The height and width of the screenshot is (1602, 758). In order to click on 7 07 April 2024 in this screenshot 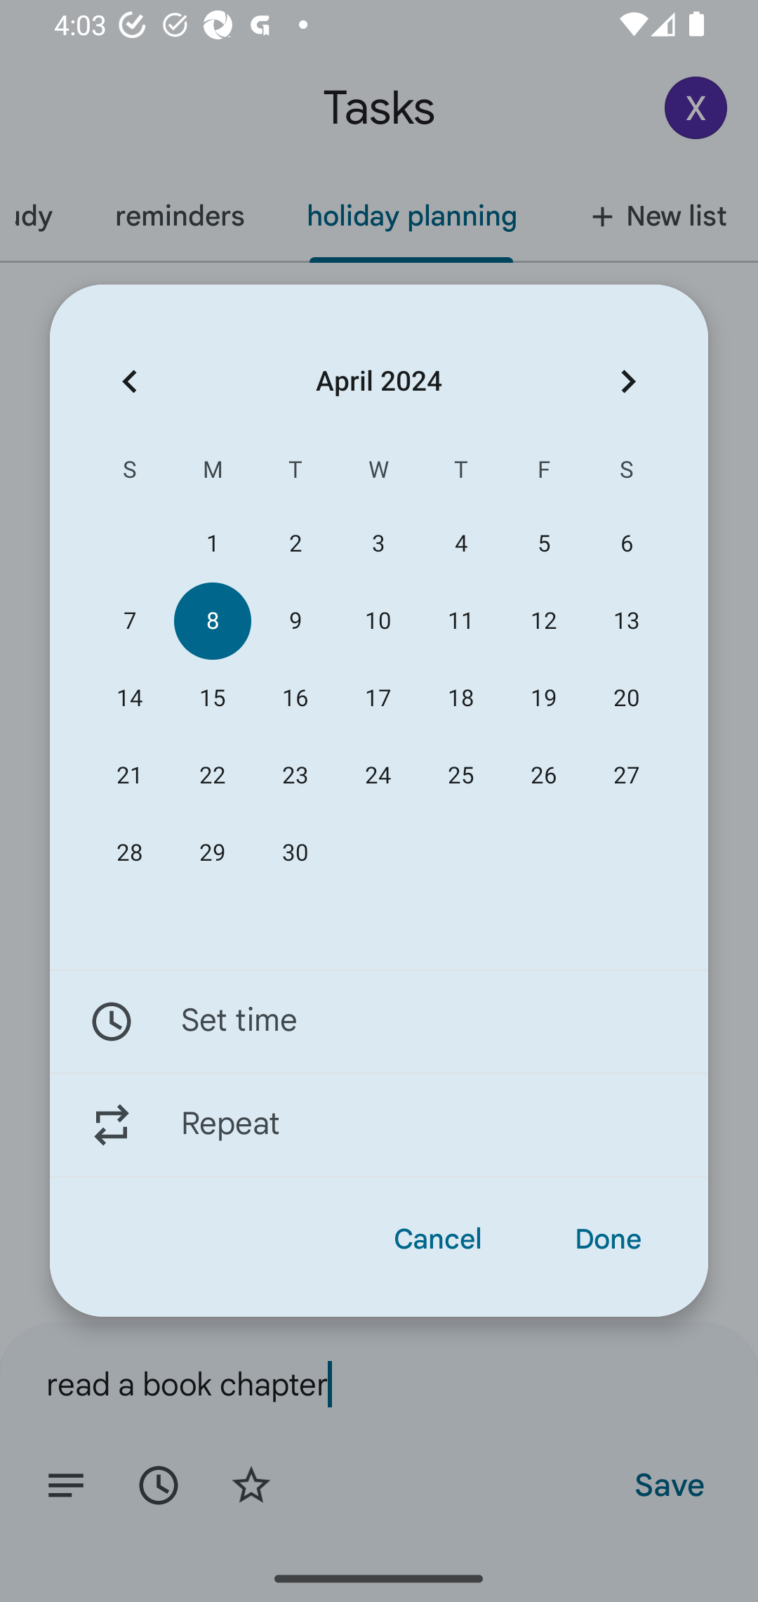, I will do `click(130, 621)`.